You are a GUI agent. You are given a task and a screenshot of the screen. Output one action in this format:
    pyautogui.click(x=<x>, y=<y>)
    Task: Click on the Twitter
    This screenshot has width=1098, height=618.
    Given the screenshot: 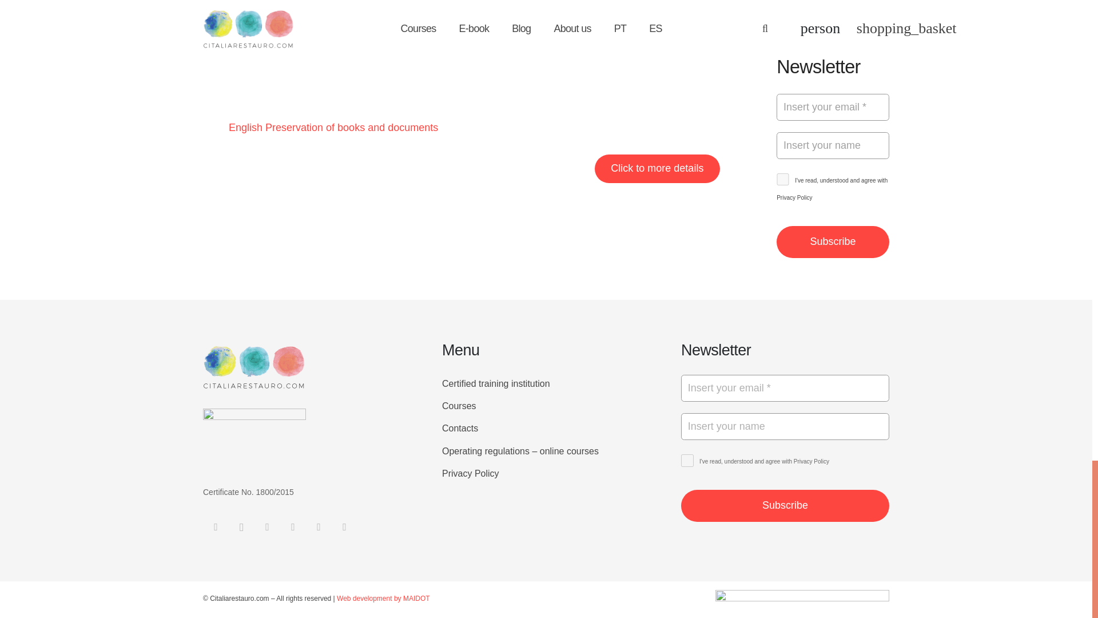 What is the action you would take?
    pyautogui.click(x=344, y=526)
    